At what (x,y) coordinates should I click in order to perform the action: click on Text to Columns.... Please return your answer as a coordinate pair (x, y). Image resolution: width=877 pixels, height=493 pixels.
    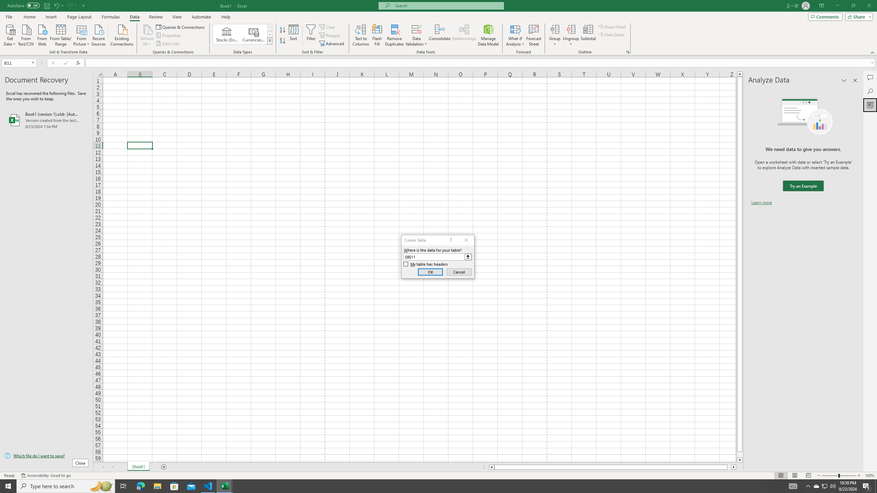
    Looking at the image, I should click on (361, 35).